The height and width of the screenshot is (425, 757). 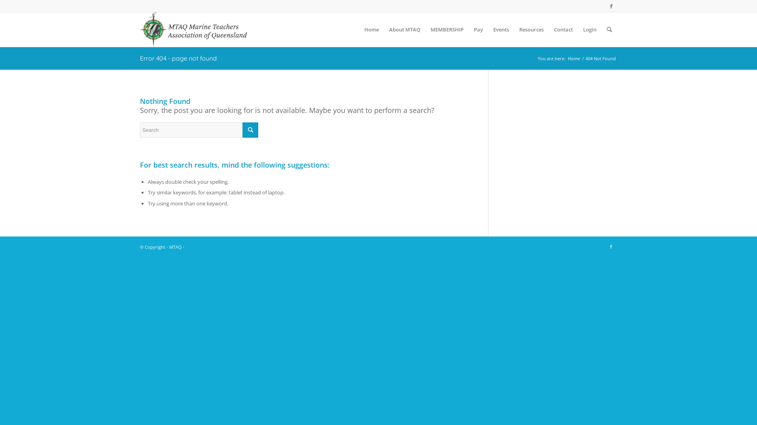 What do you see at coordinates (563, 30) in the screenshot?
I see `Contact` at bounding box center [563, 30].